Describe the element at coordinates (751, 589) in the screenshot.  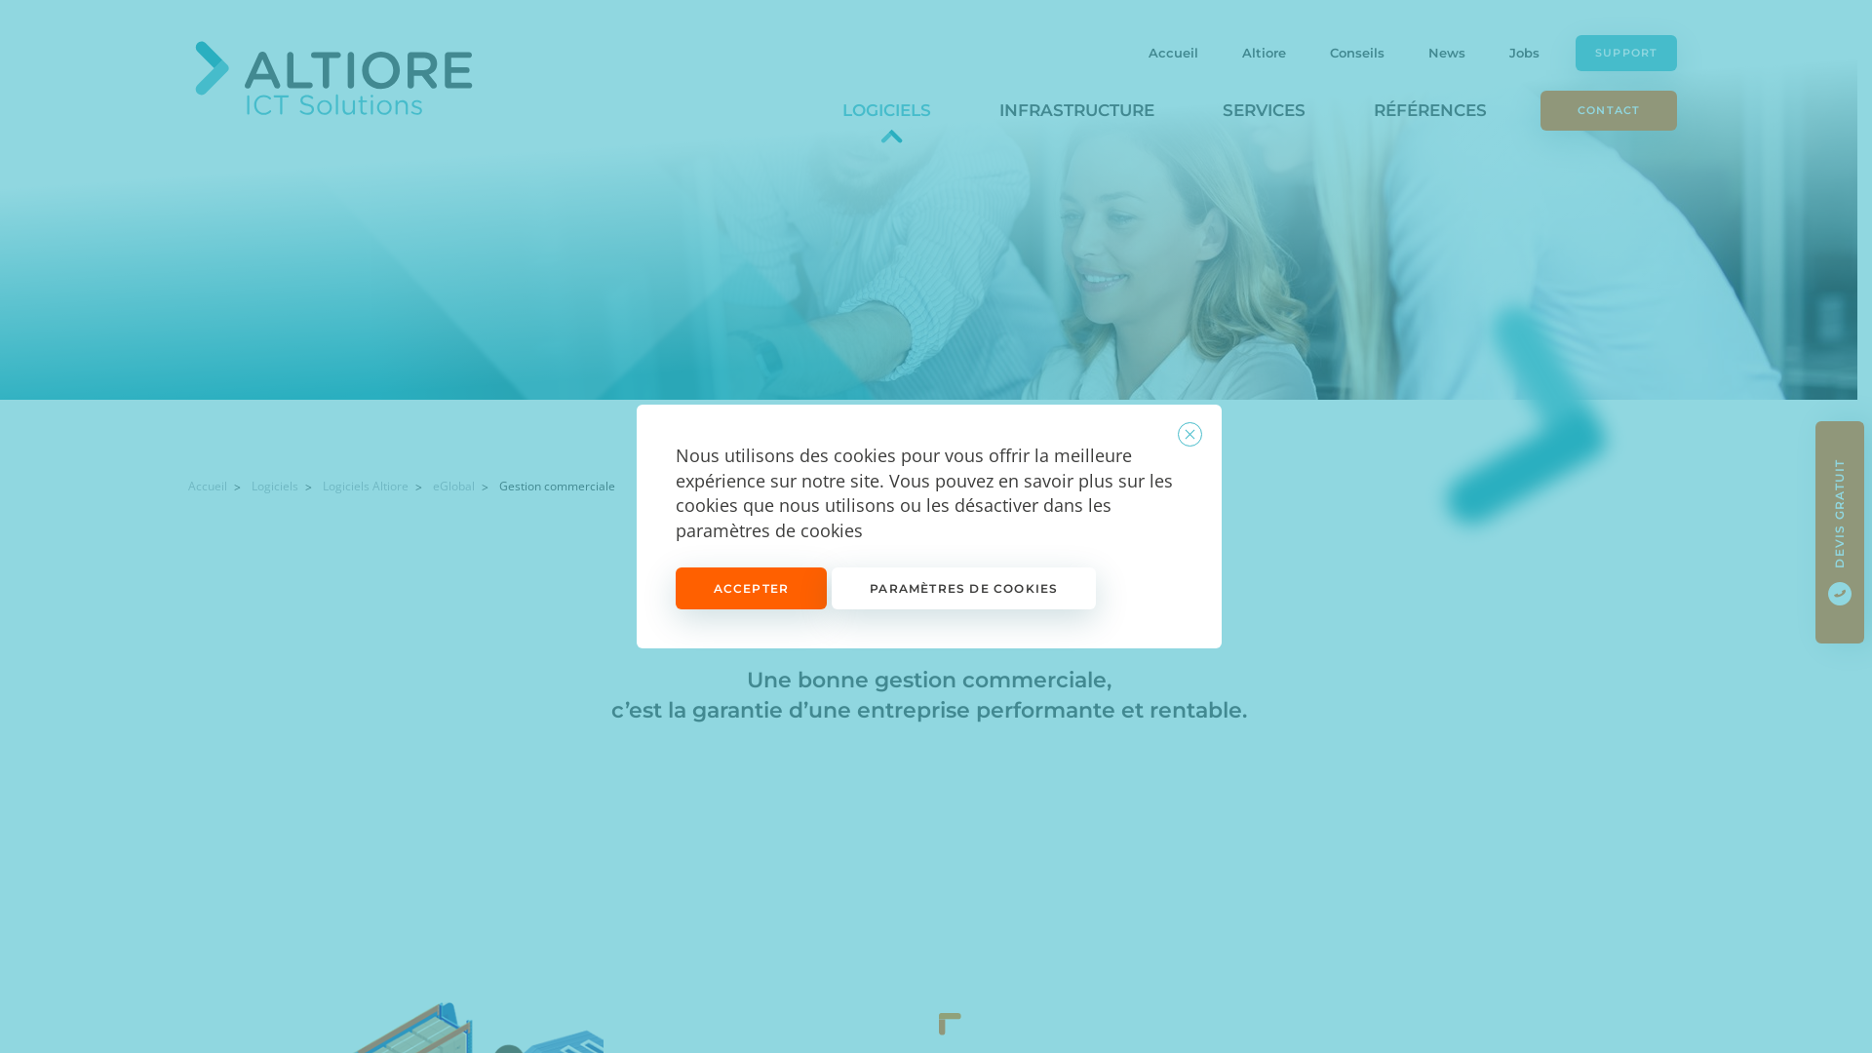
I see `ACCEPTER` at that location.